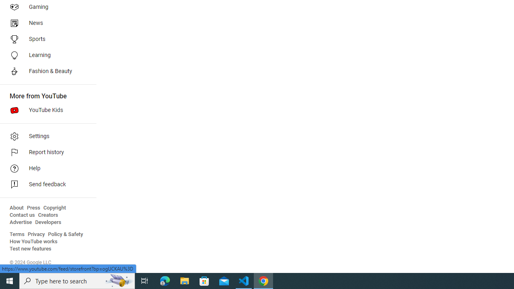 The width and height of the screenshot is (514, 289). I want to click on Contact us, so click(22, 215).